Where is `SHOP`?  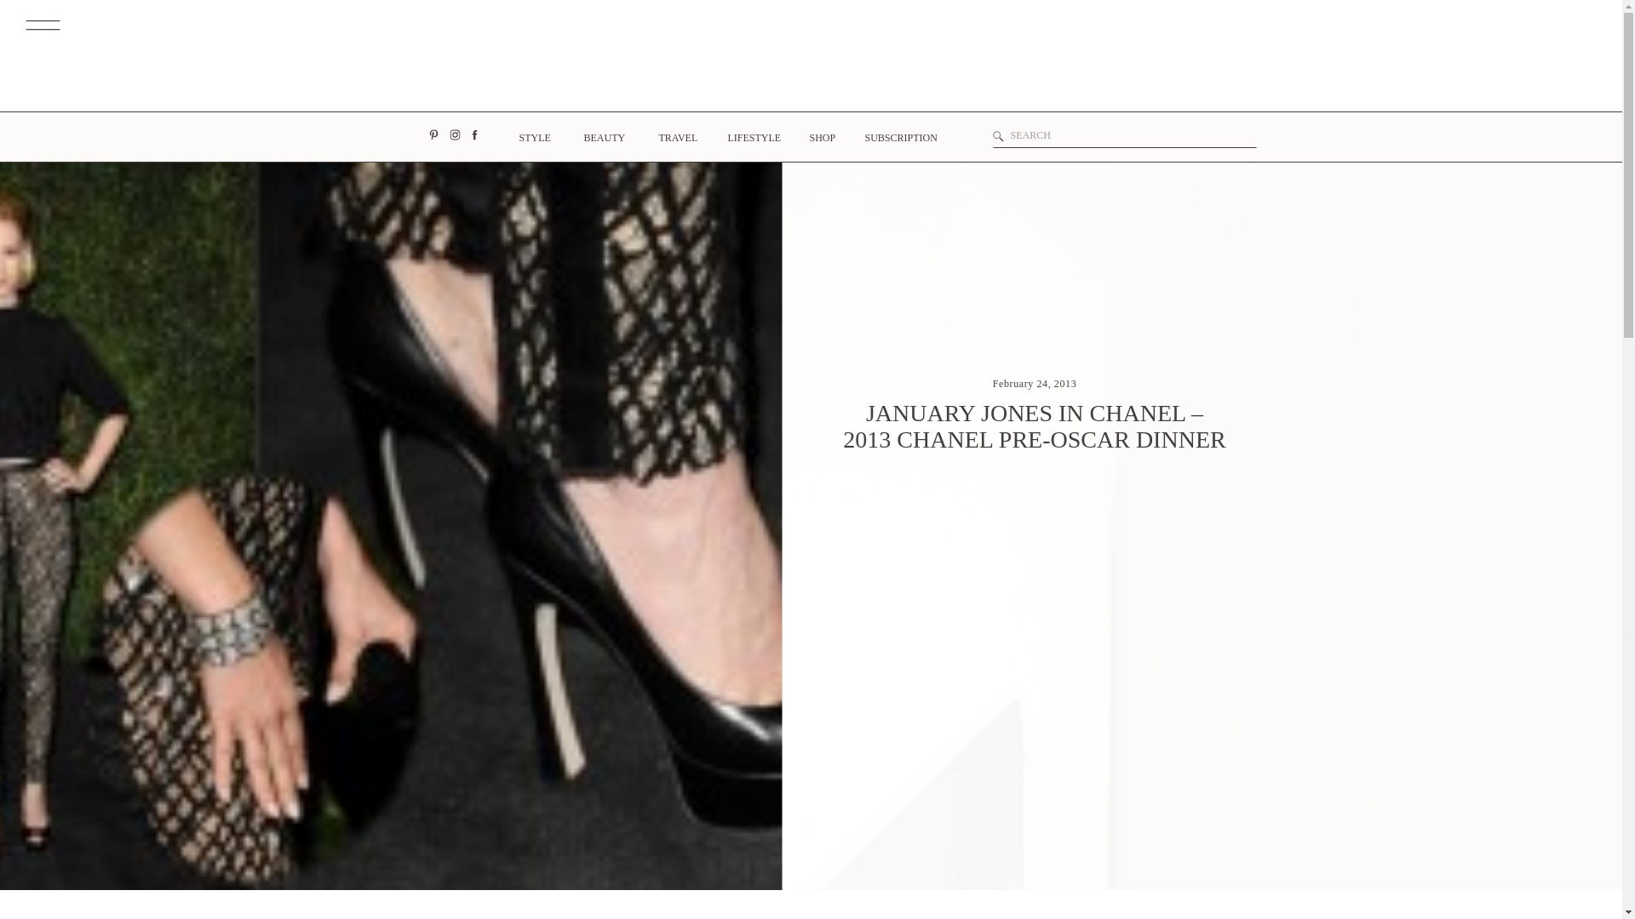 SHOP is located at coordinates (821, 142).